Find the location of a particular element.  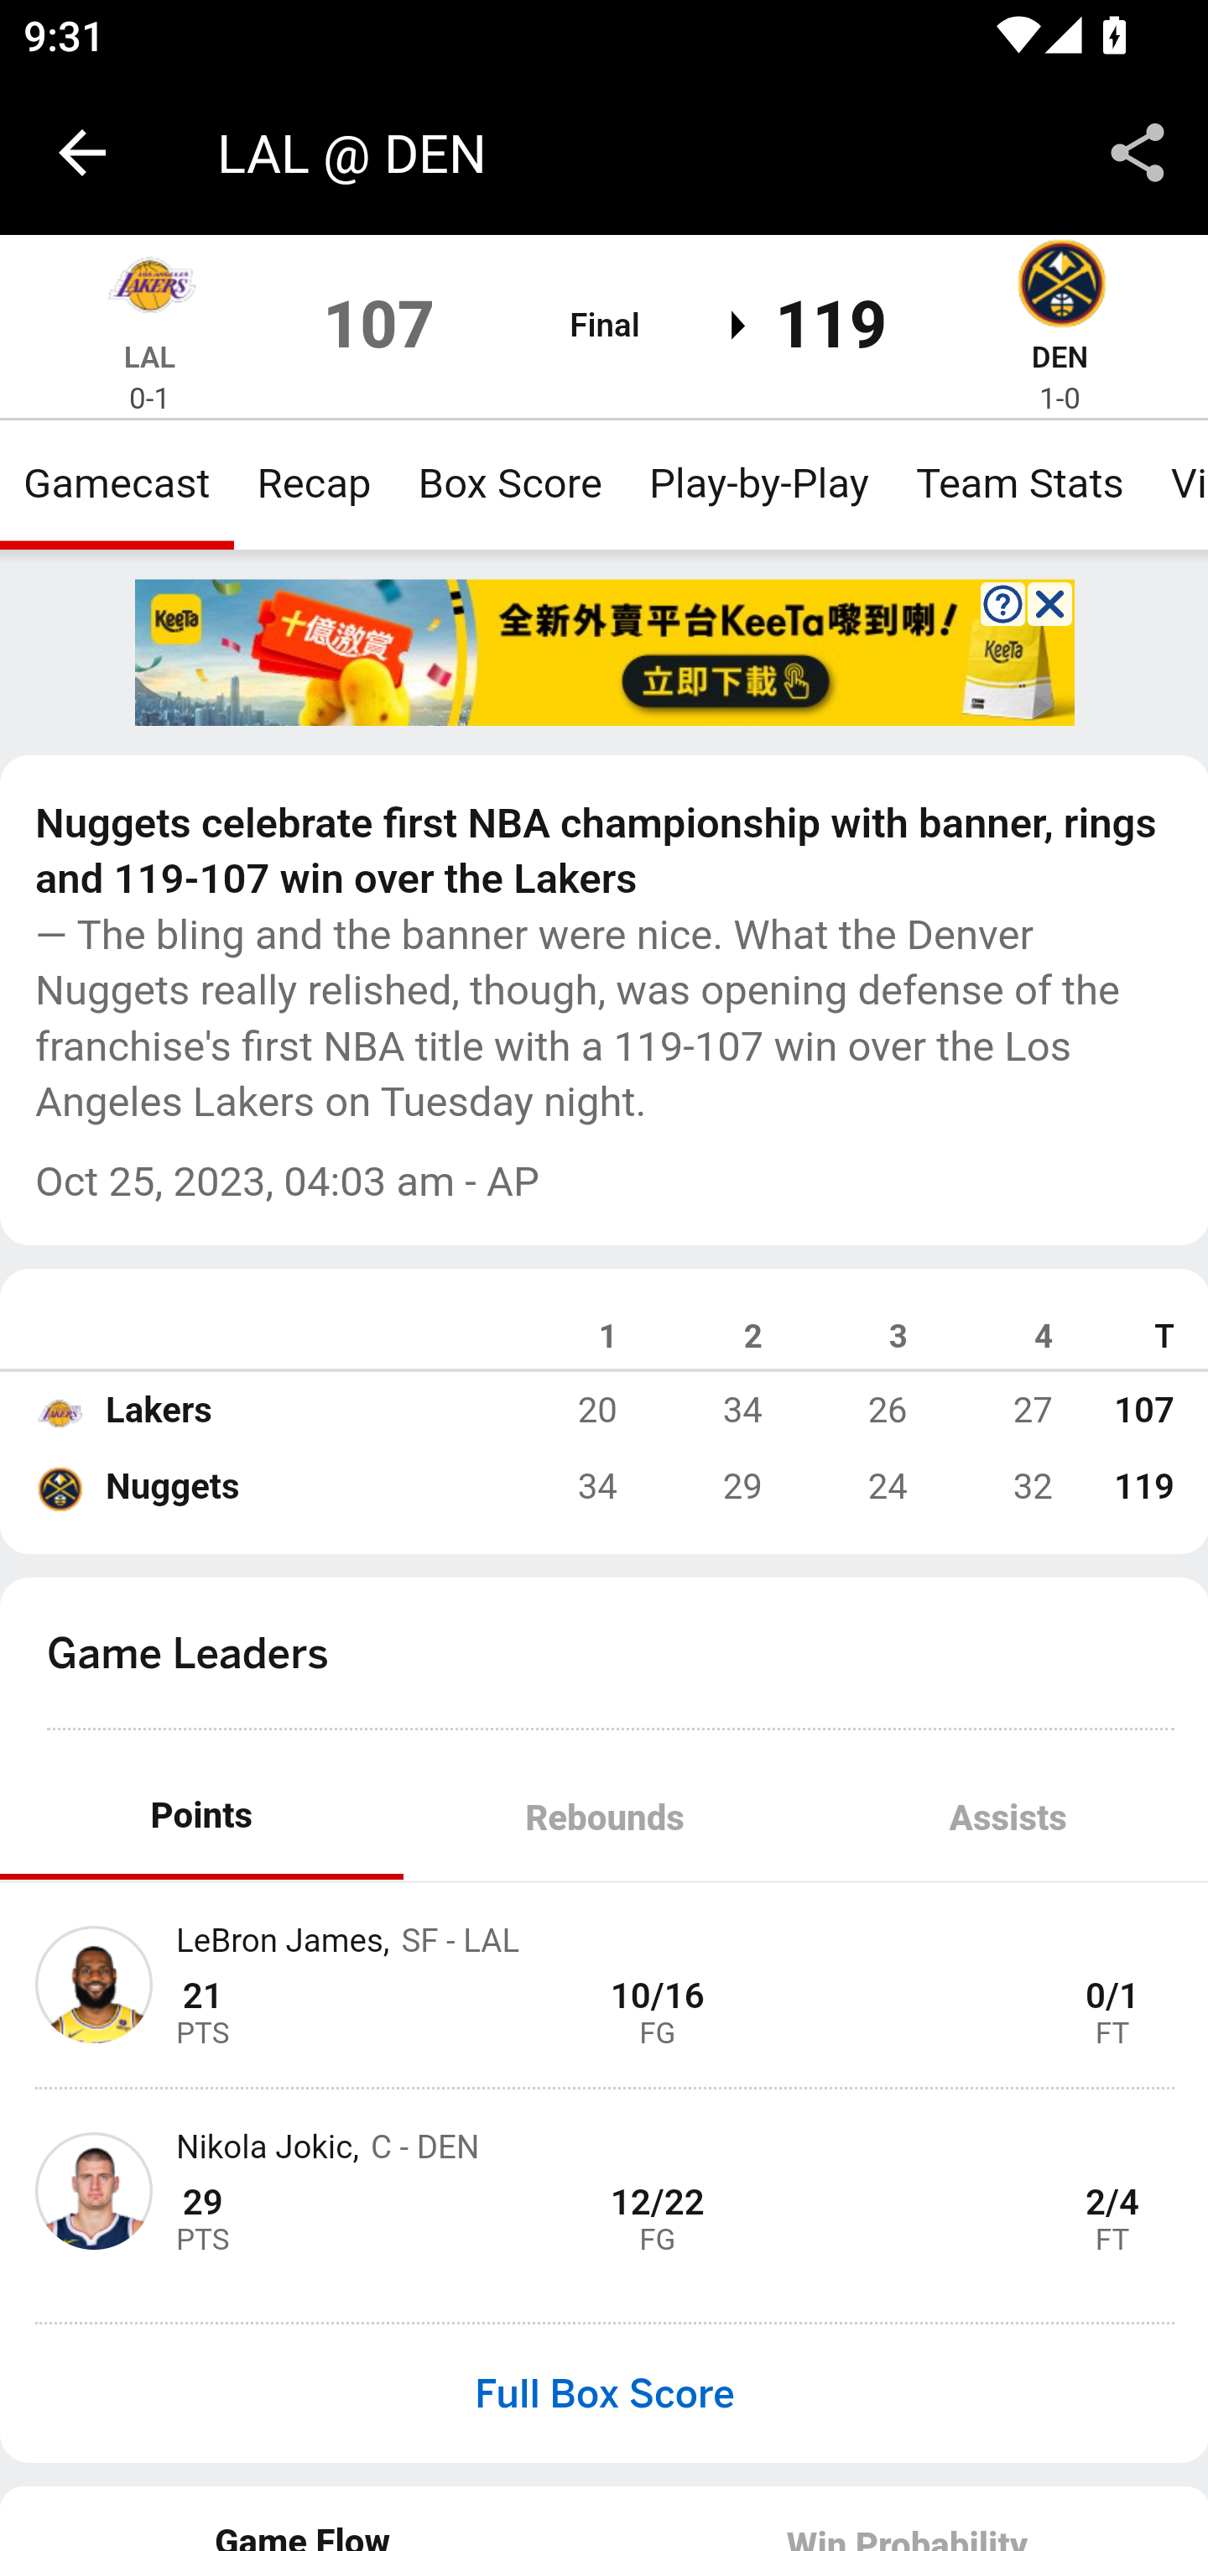

Gamecast is located at coordinates (117, 483).